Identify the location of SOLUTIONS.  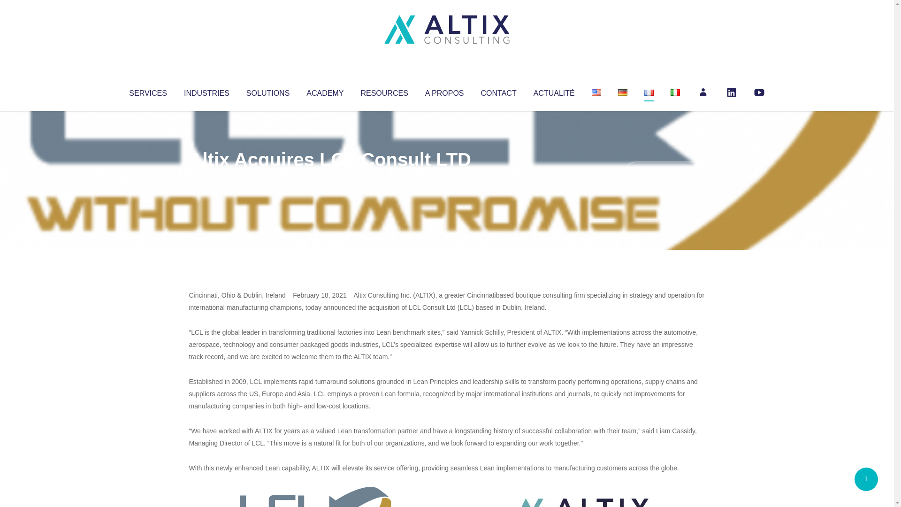
(267, 91).